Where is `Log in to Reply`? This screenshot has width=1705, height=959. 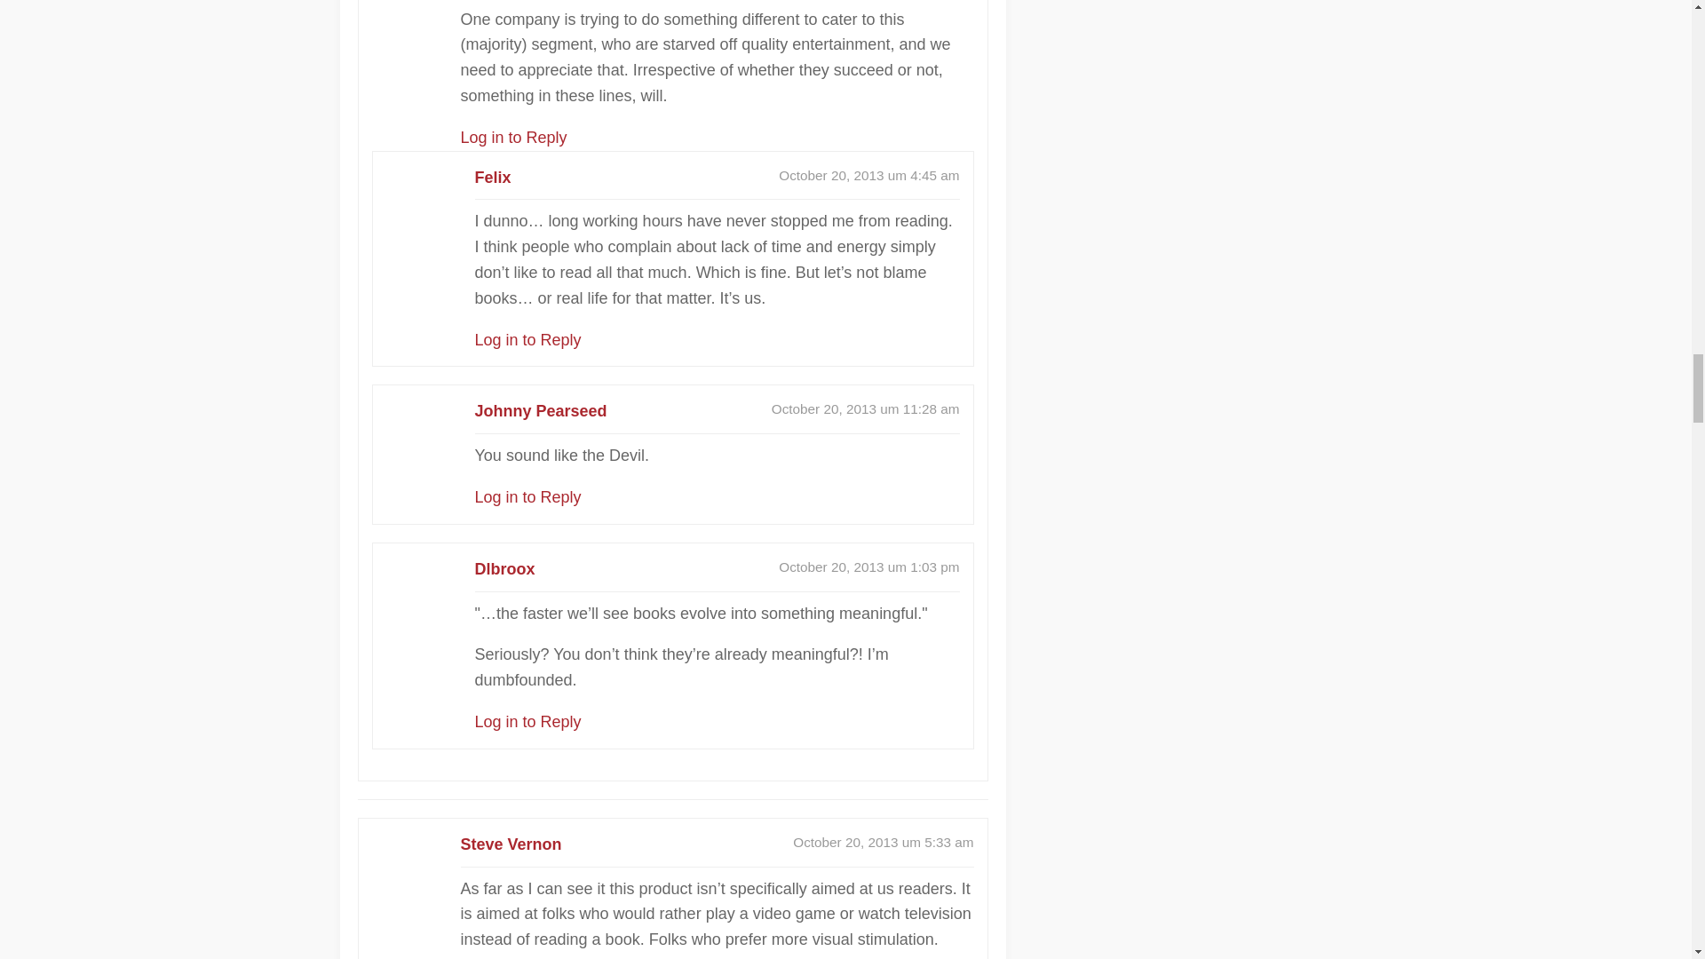 Log in to Reply is located at coordinates (527, 339).